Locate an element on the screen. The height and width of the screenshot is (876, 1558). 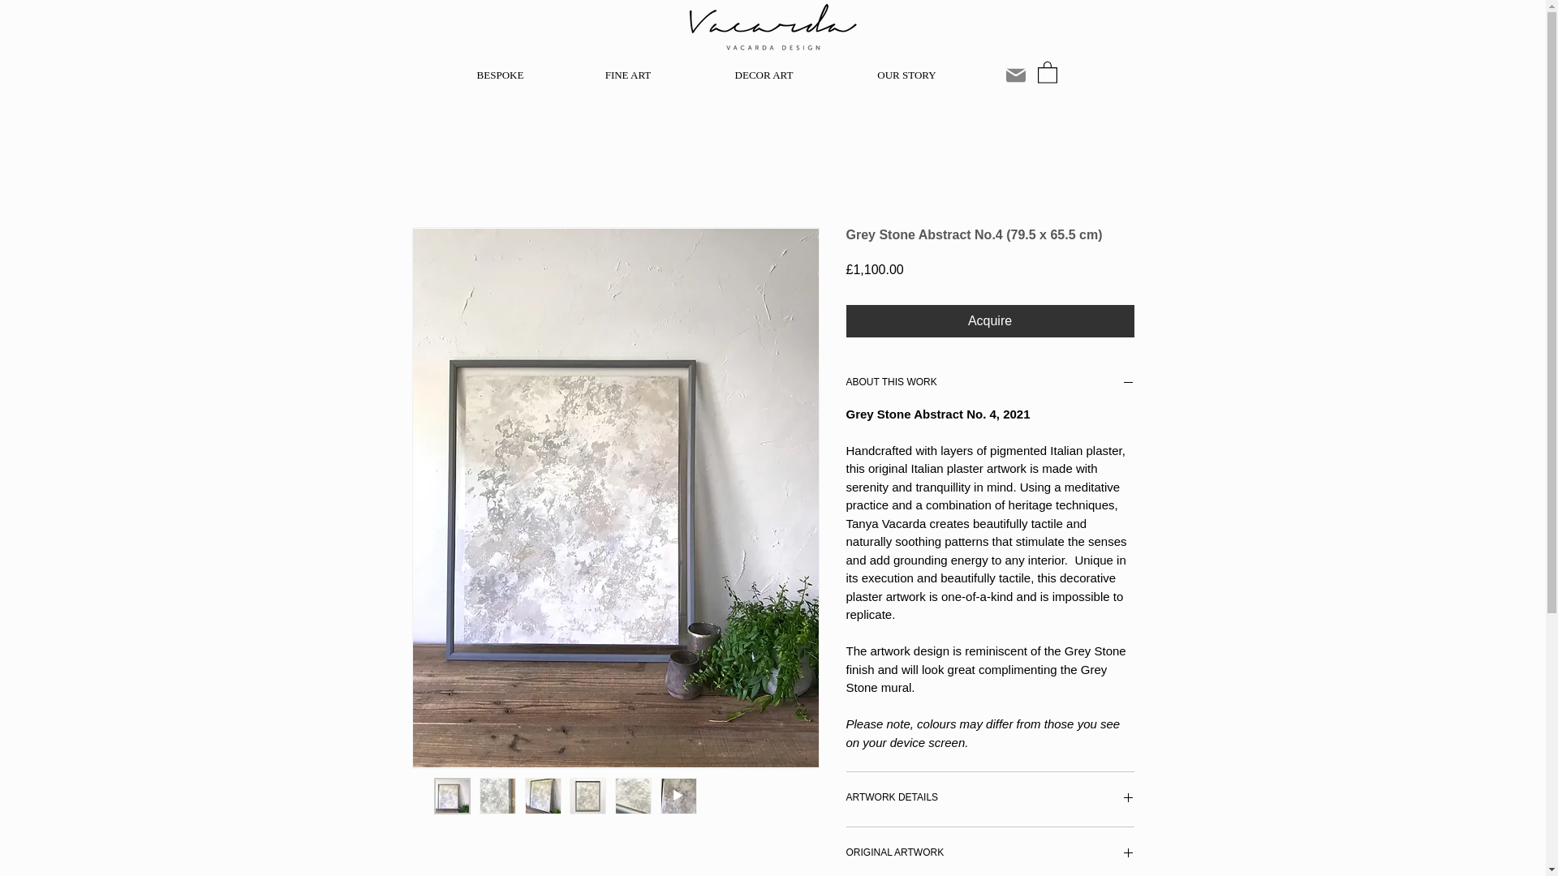
BESPOKE is located at coordinates (499, 75).